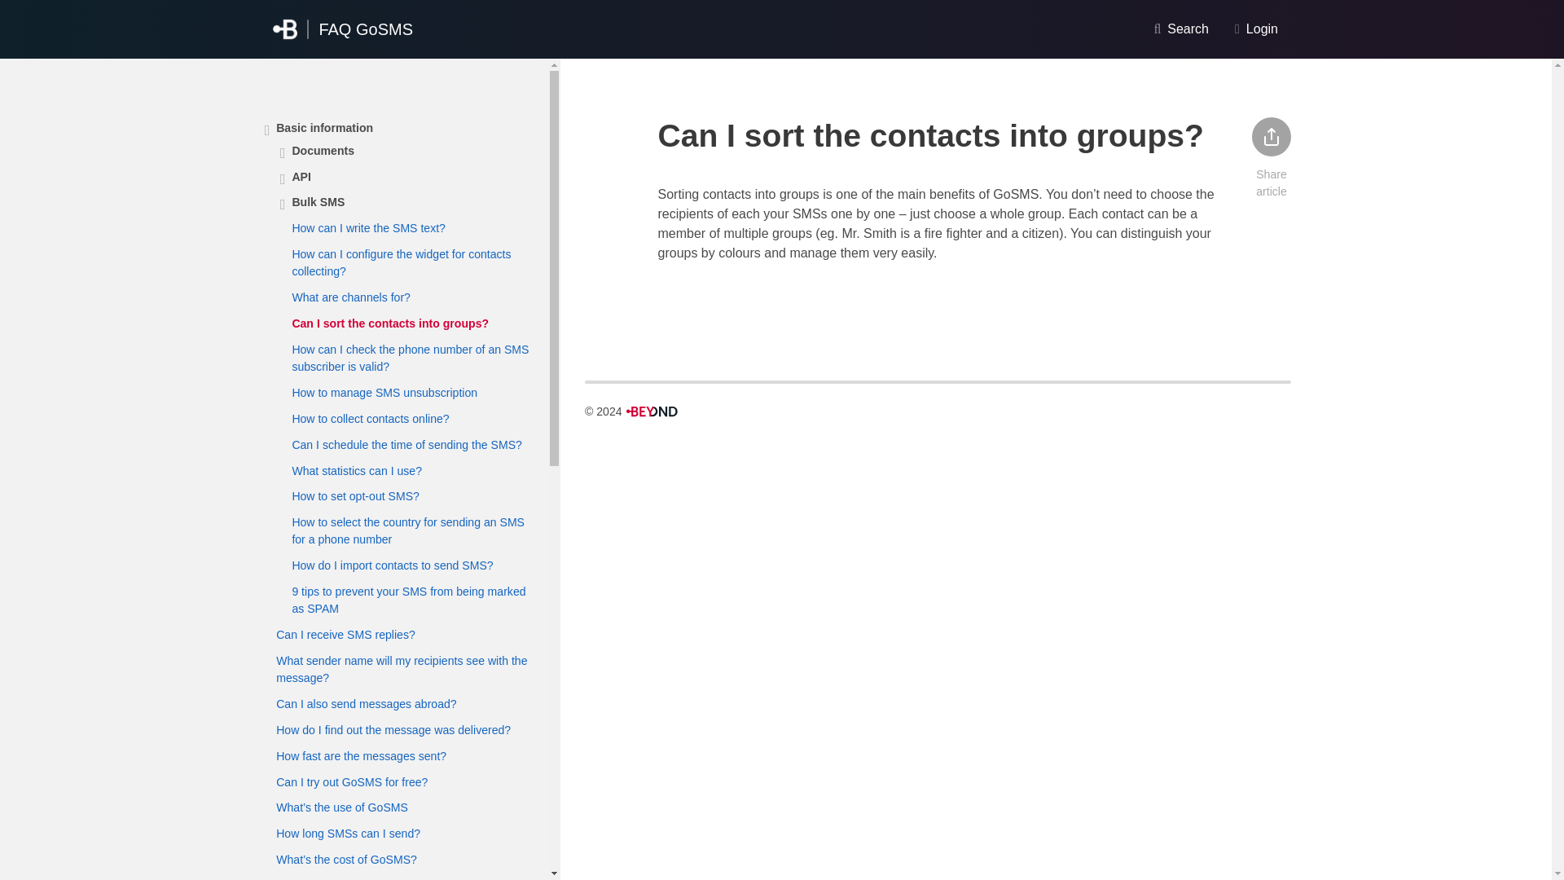  Describe the element at coordinates (384, 393) in the screenshot. I see `How to manage SMS unsubscription` at that location.